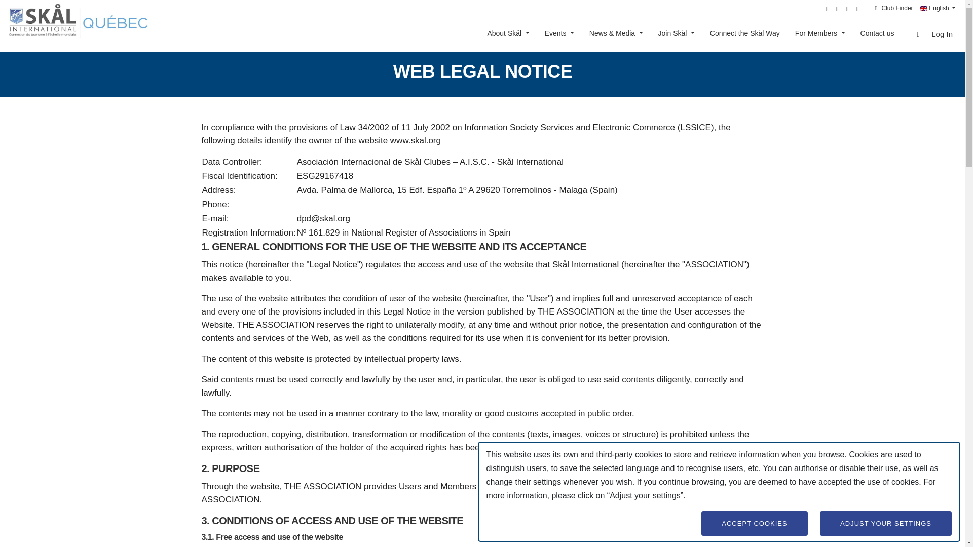  What do you see at coordinates (886, 523) in the screenshot?
I see `ADJUST YOUR SETTINGS` at bounding box center [886, 523].